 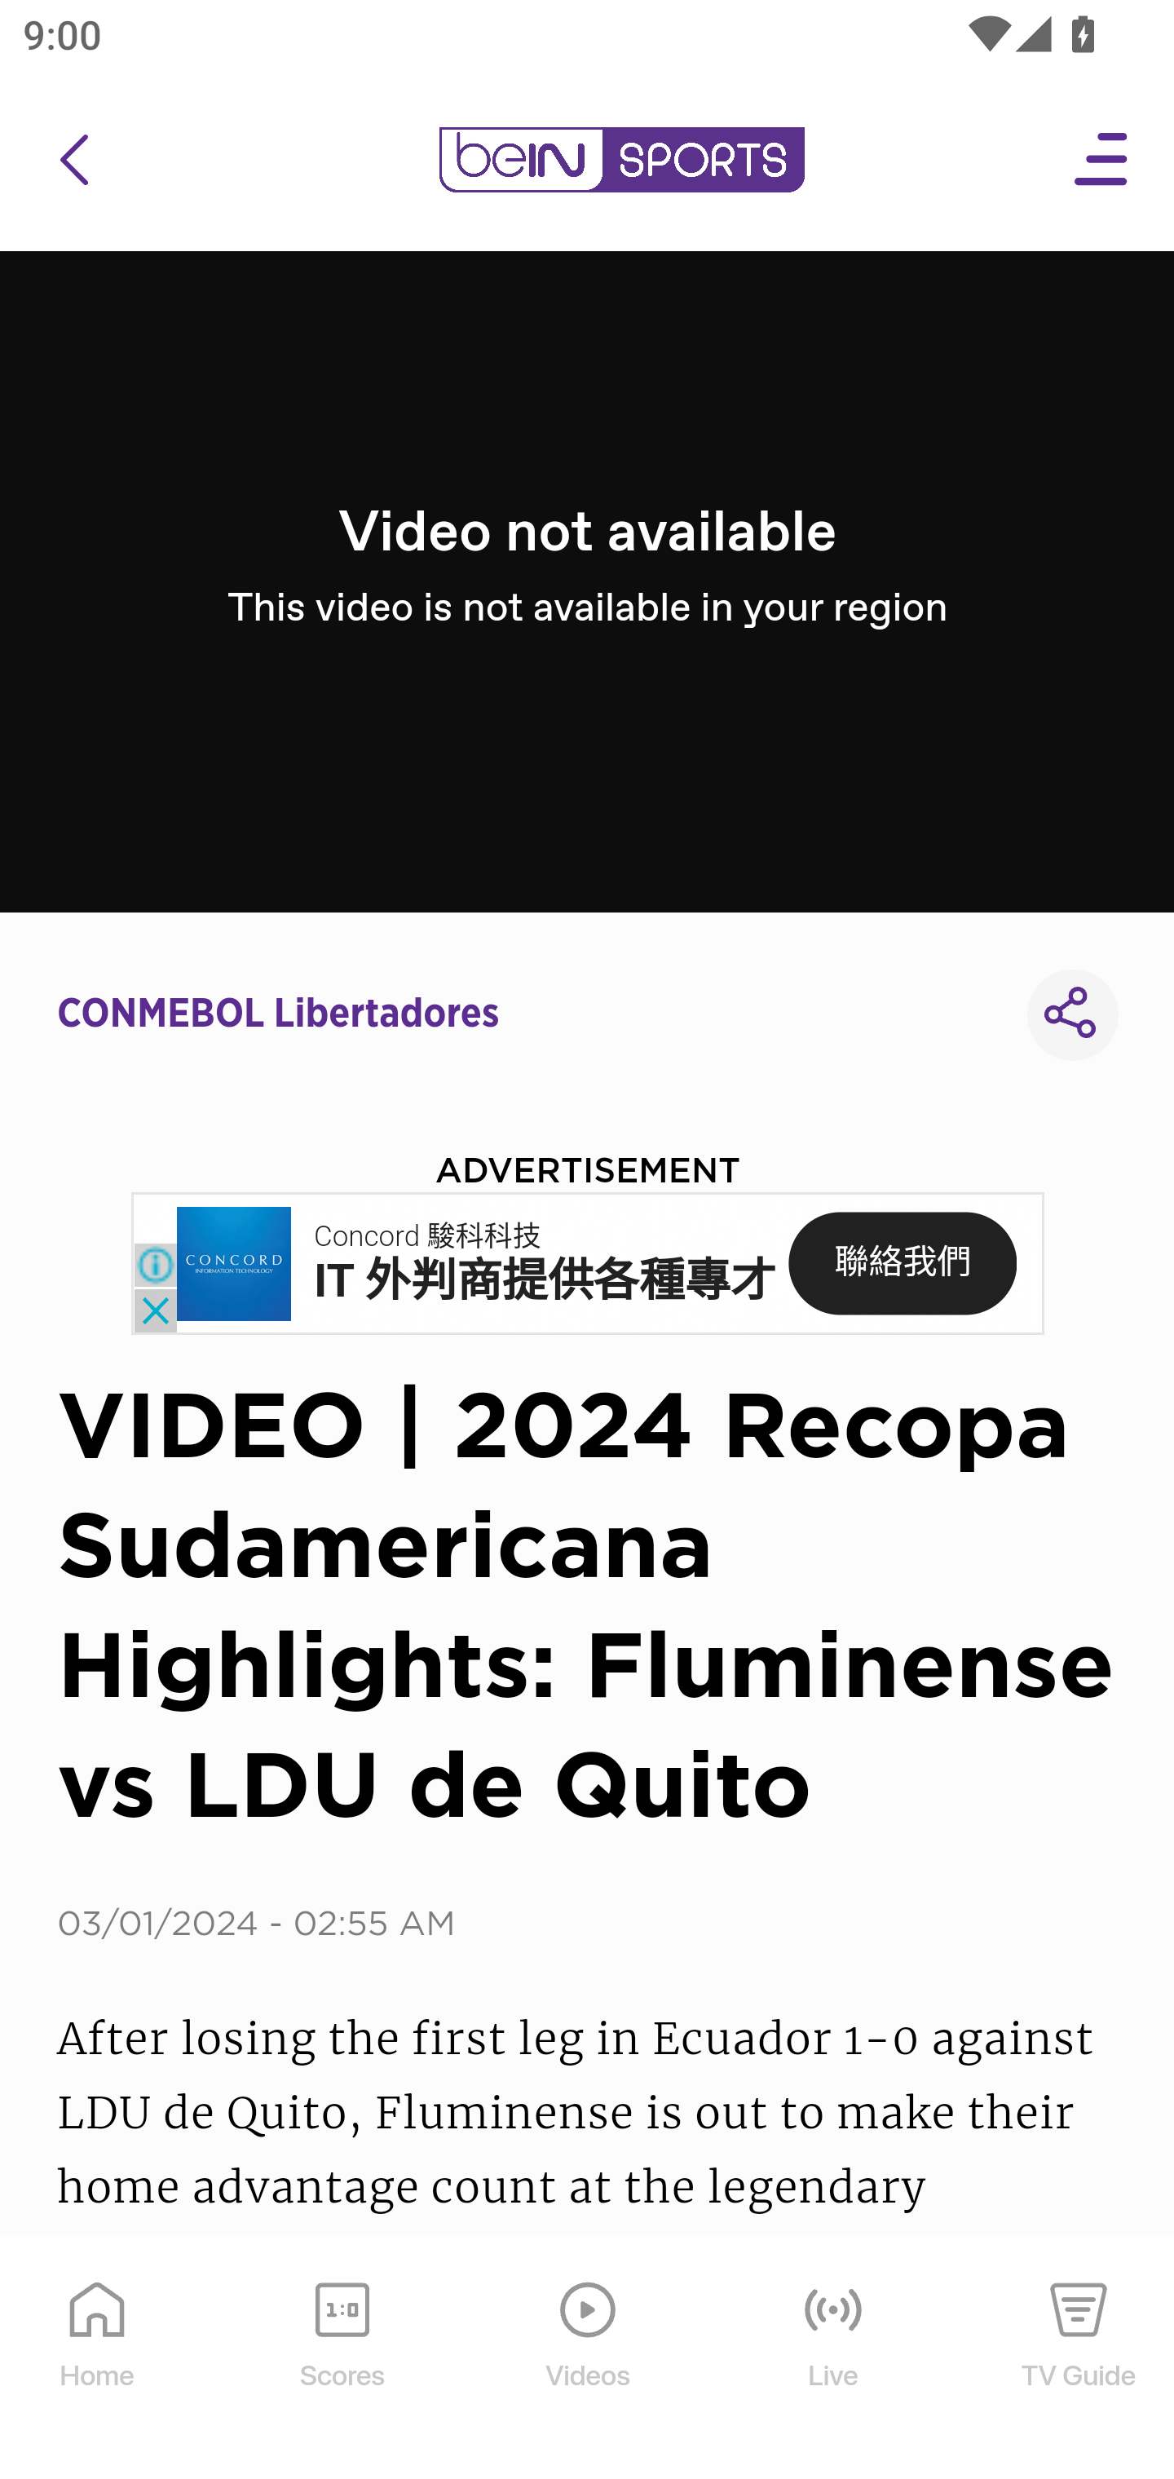 I want to click on en-us?platform=mobile_android bein logo, so click(x=621, y=160).